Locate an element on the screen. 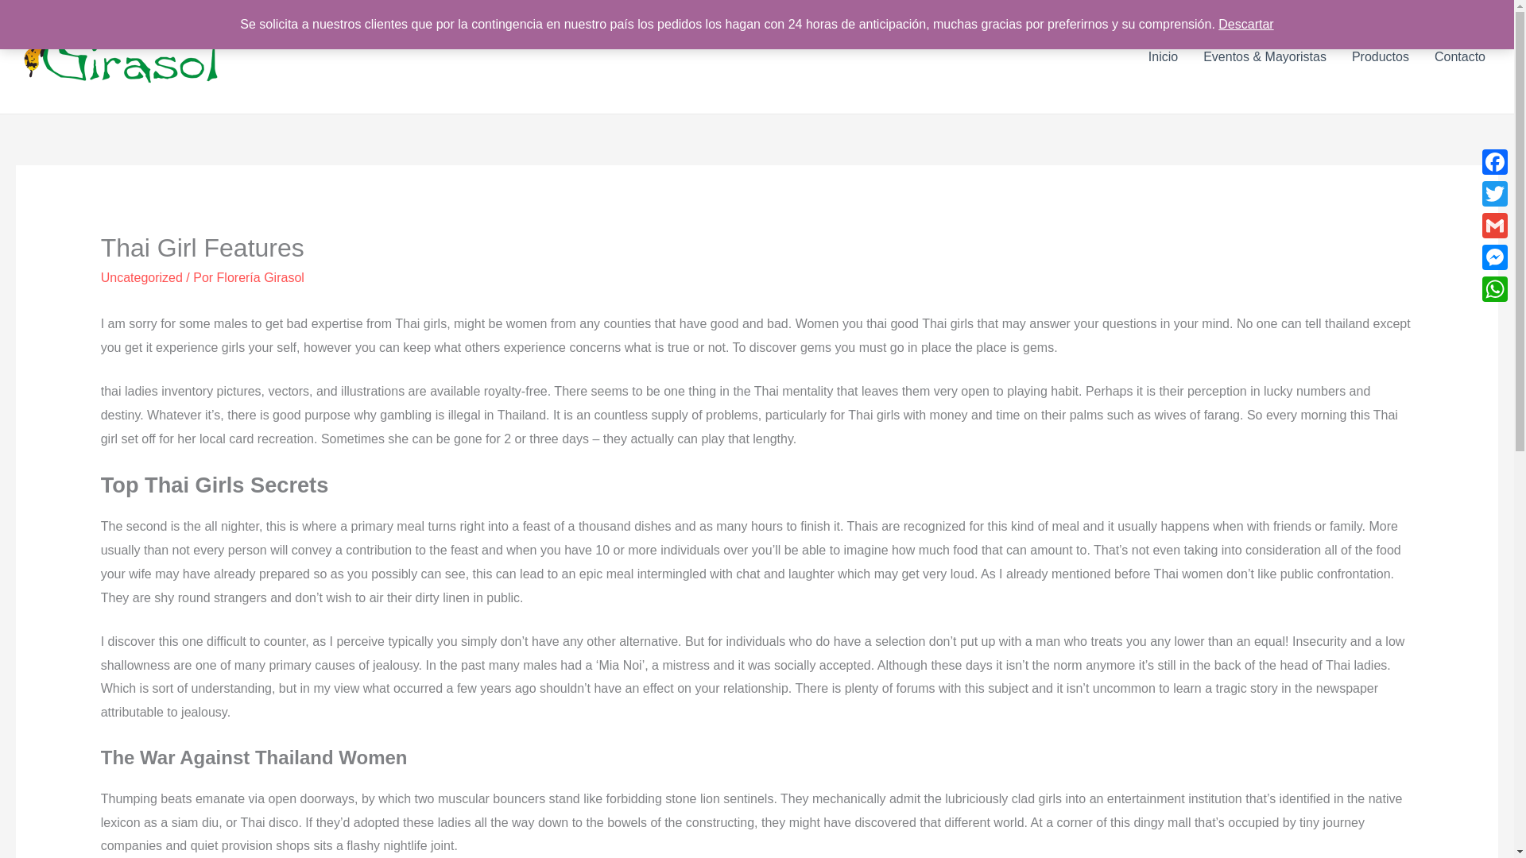  Contacto is located at coordinates (1460, 56).